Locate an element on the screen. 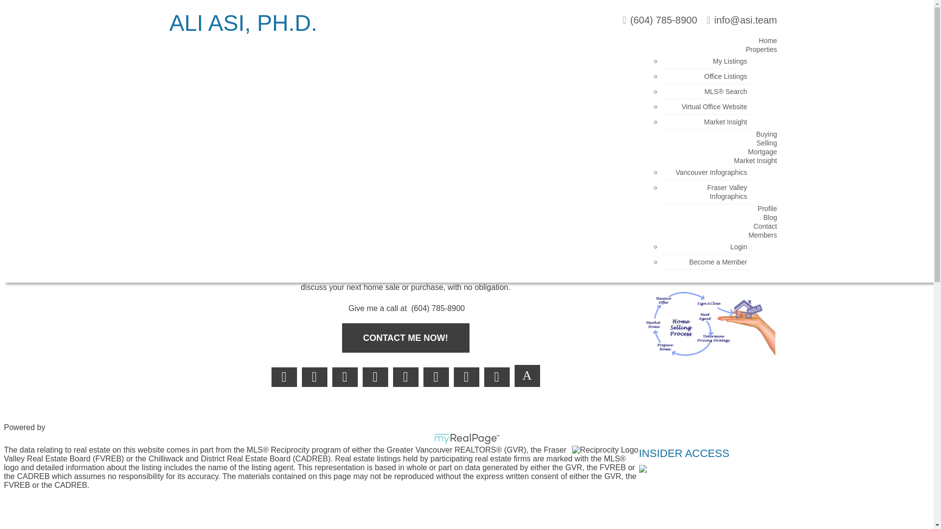 This screenshot has height=529, width=941. Search is located at coordinates (735, 58).